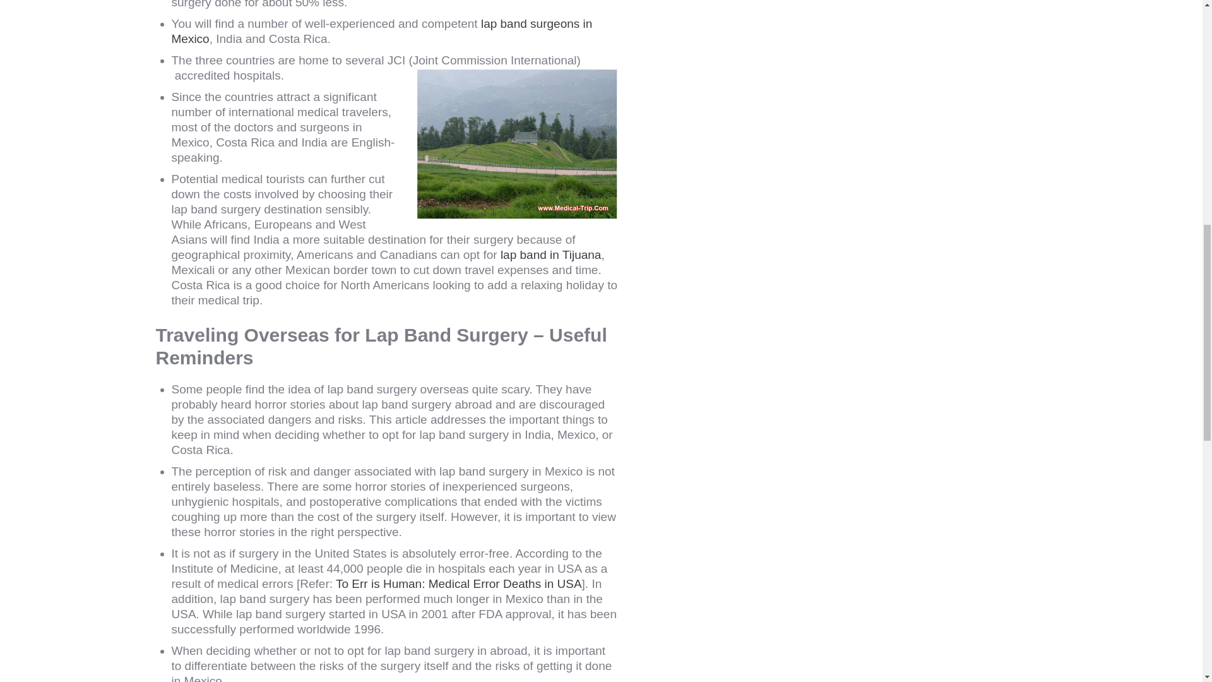  I want to click on lap band surgeons in Mexico, so click(382, 32).